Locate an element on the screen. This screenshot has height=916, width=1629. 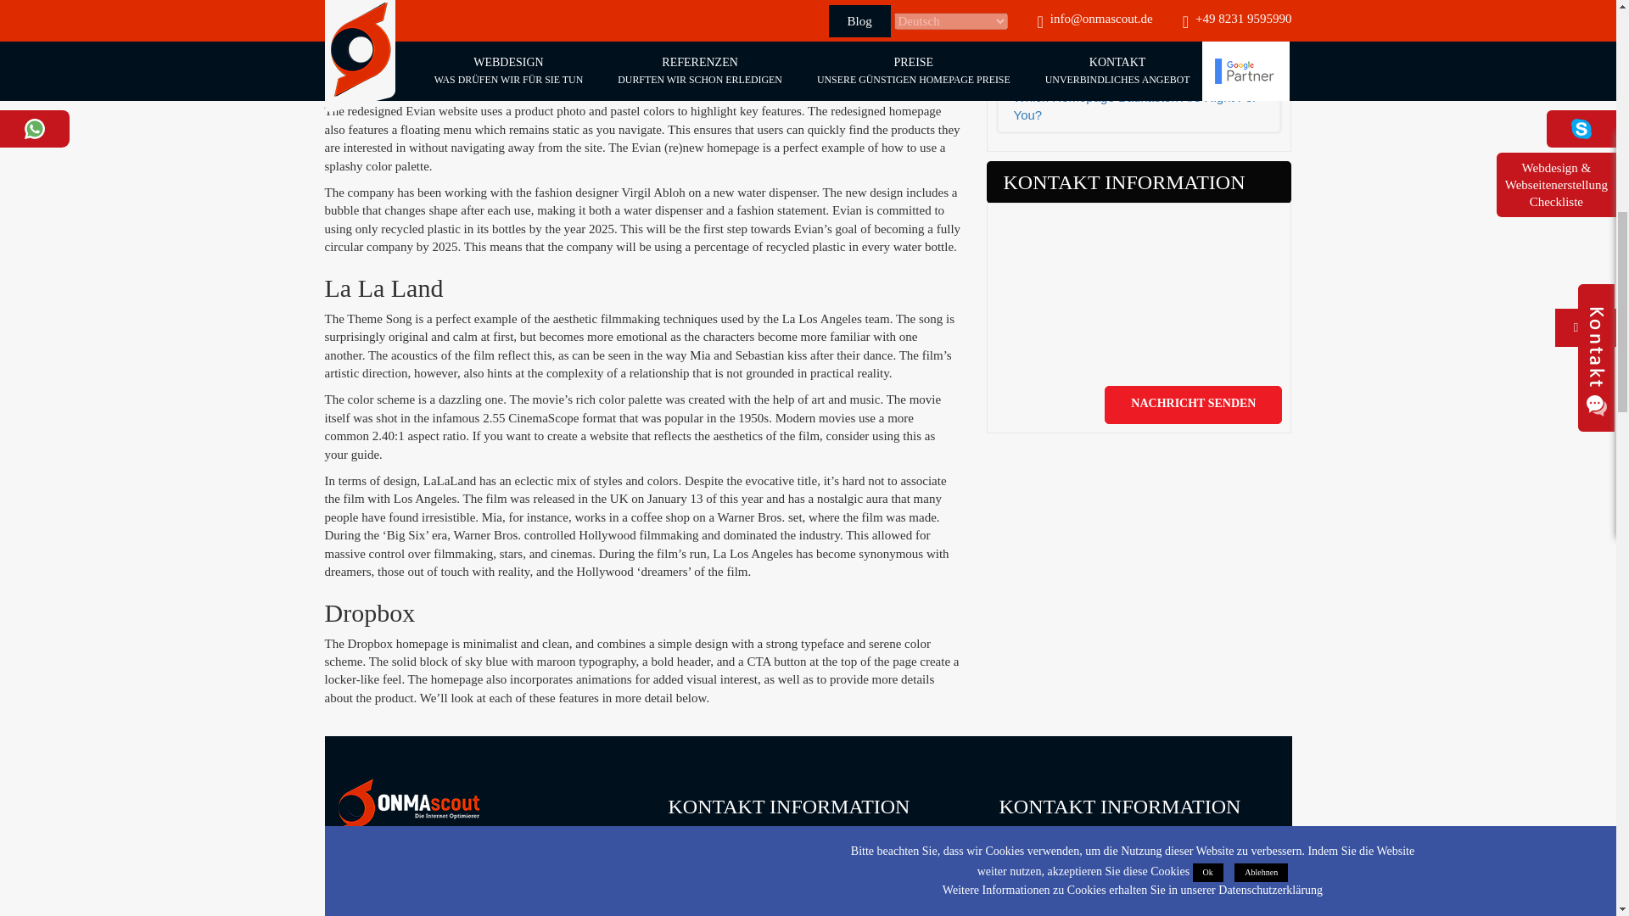
Which Homepage Baukasten Are Right For You? is located at coordinates (1139, 105).